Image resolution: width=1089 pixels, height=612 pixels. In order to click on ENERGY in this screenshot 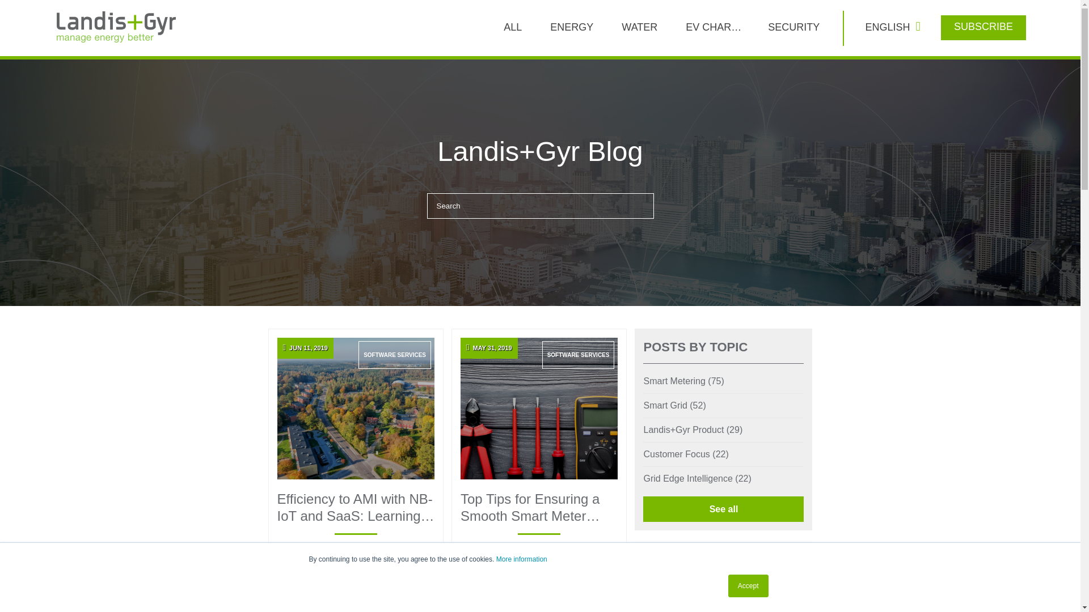, I will do `click(572, 27)`.